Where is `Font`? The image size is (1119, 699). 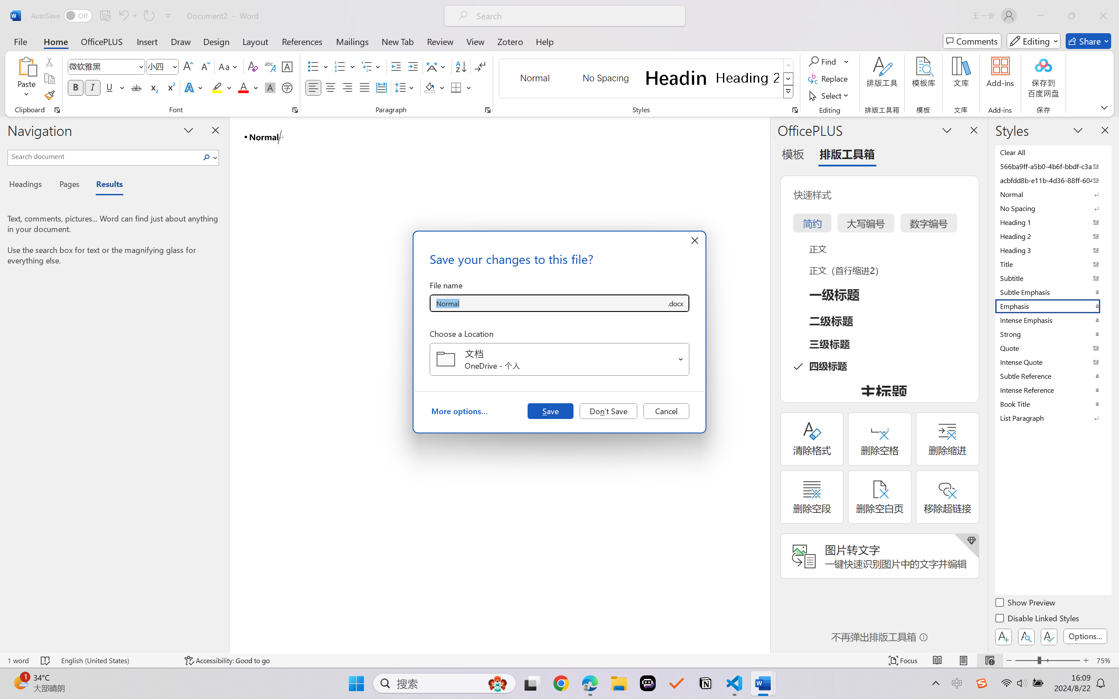 Font is located at coordinates (102, 66).